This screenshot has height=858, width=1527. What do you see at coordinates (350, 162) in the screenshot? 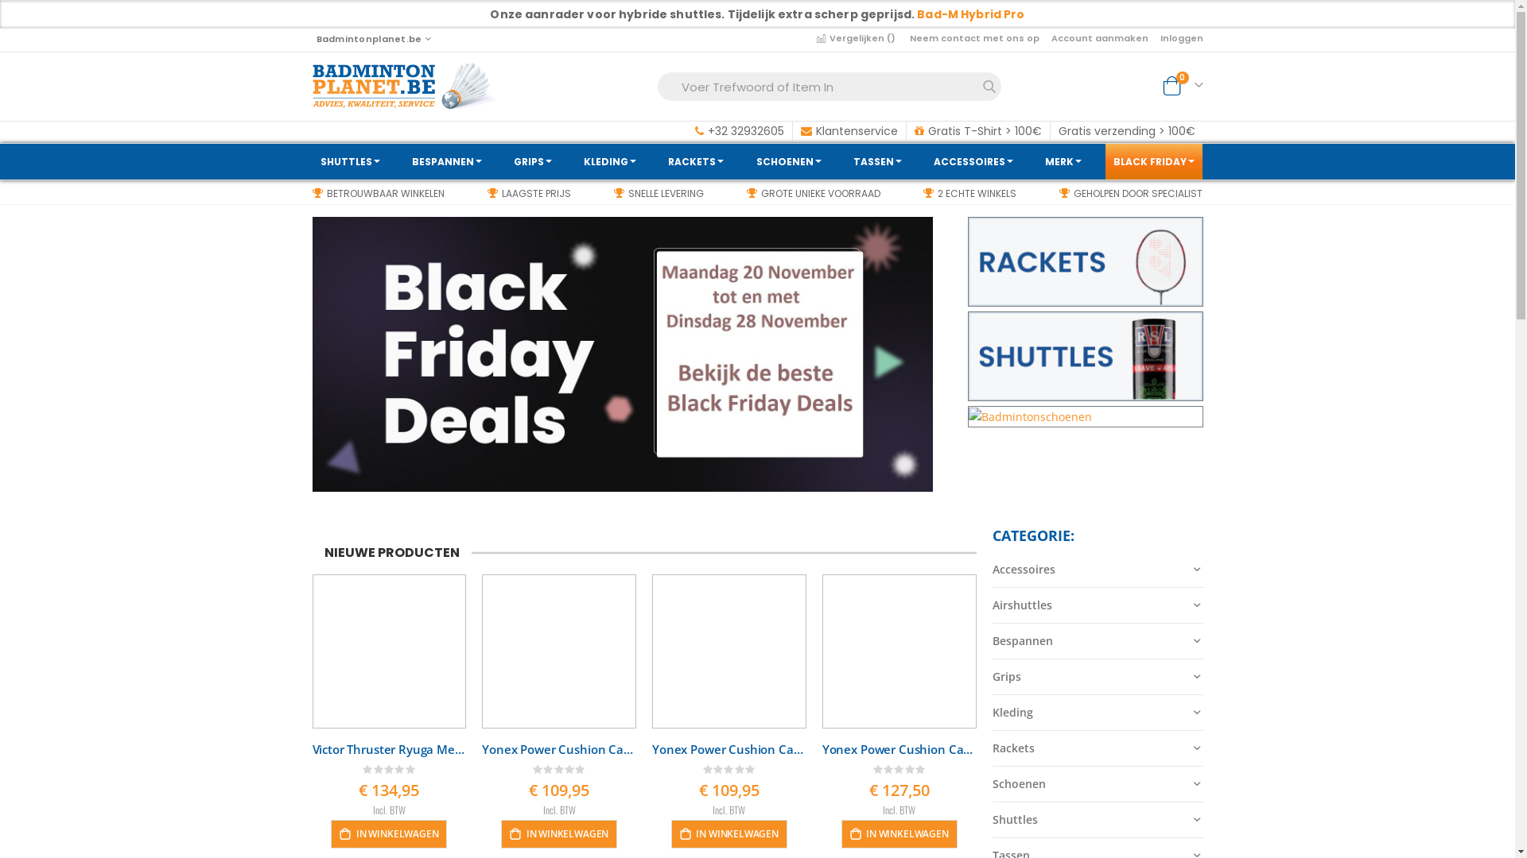
I see `SHUTTLES` at bounding box center [350, 162].